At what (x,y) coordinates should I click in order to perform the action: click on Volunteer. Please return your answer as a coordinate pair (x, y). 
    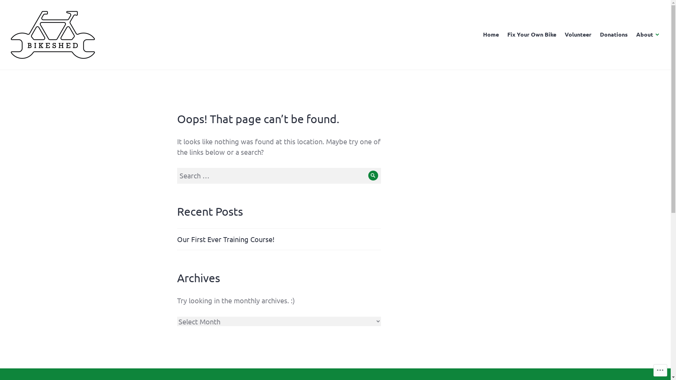
    Looking at the image, I should click on (578, 35).